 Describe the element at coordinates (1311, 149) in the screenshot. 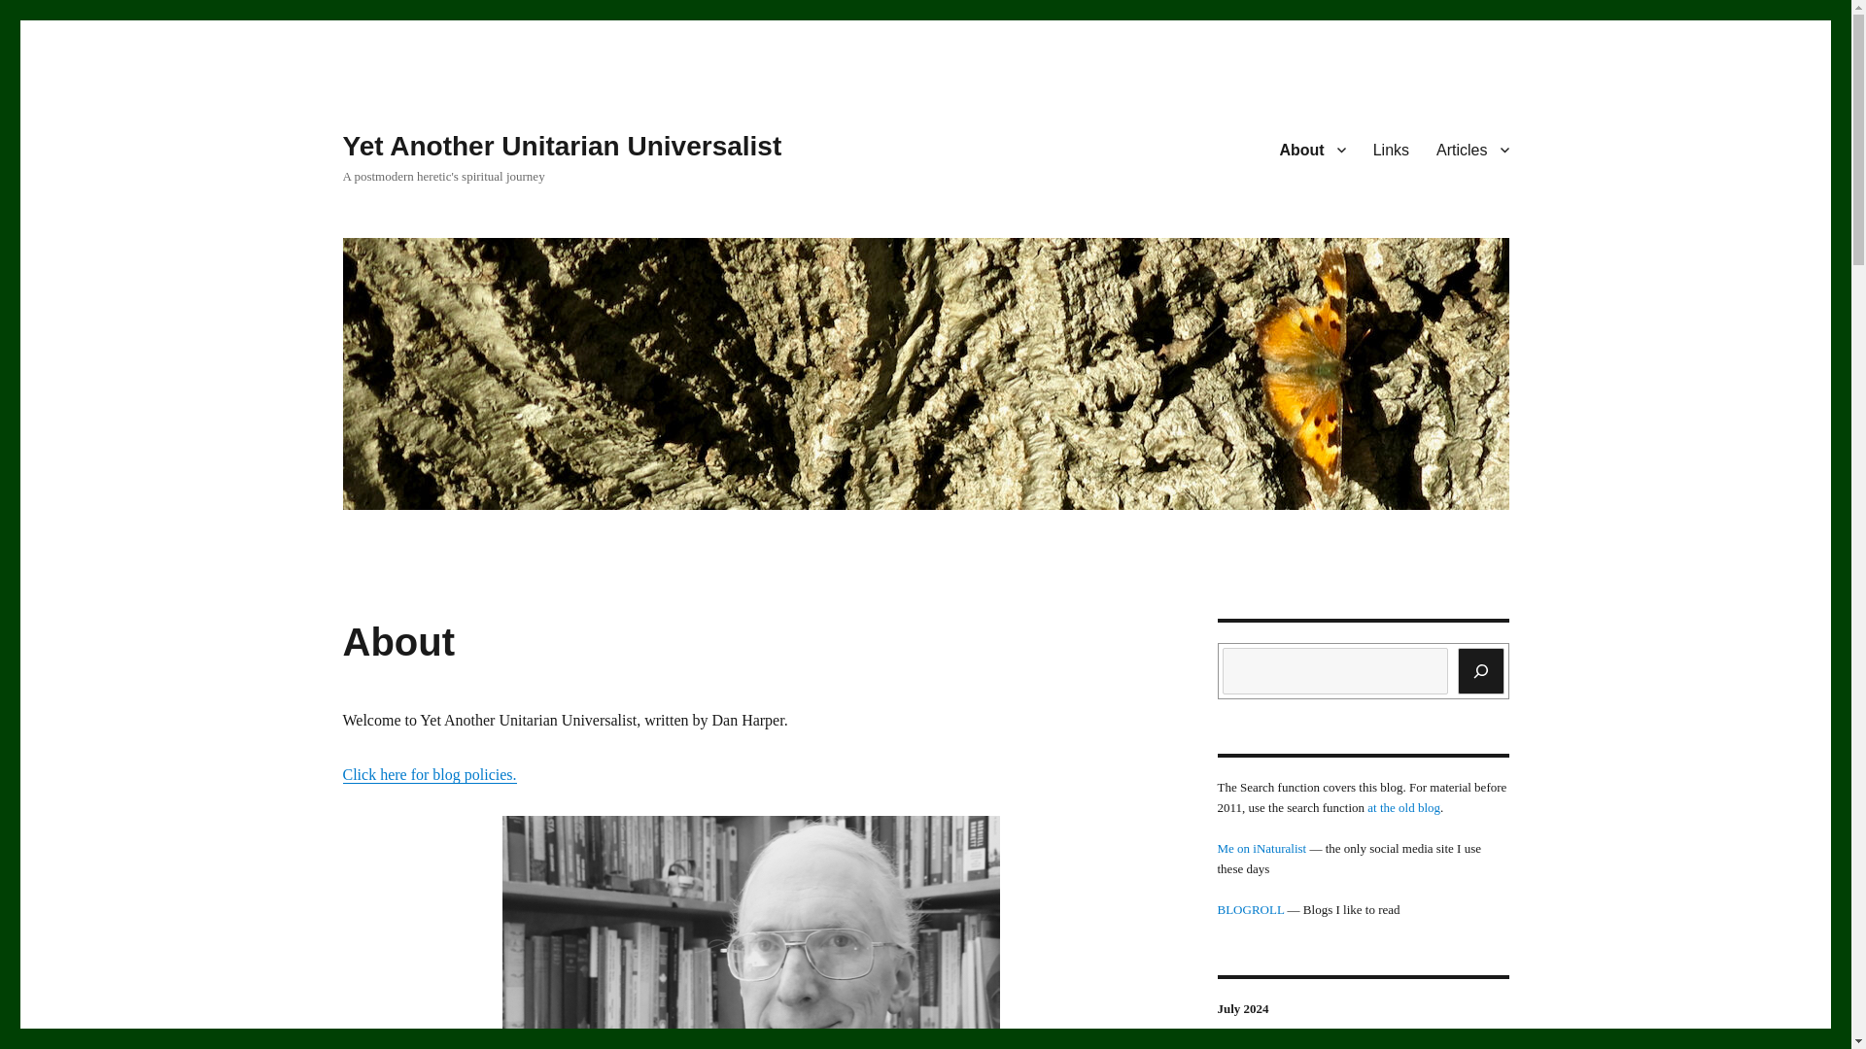

I see `About` at that location.